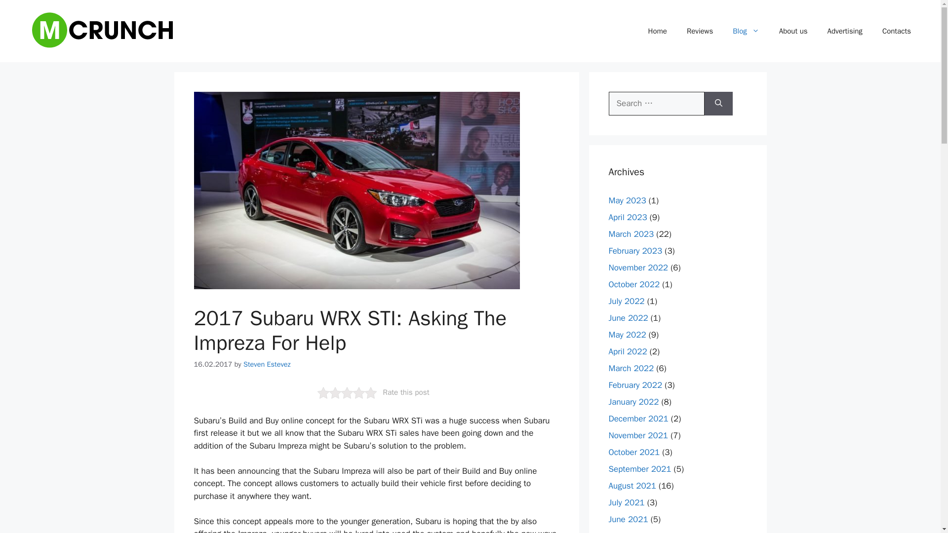  I want to click on Reviews, so click(699, 31).